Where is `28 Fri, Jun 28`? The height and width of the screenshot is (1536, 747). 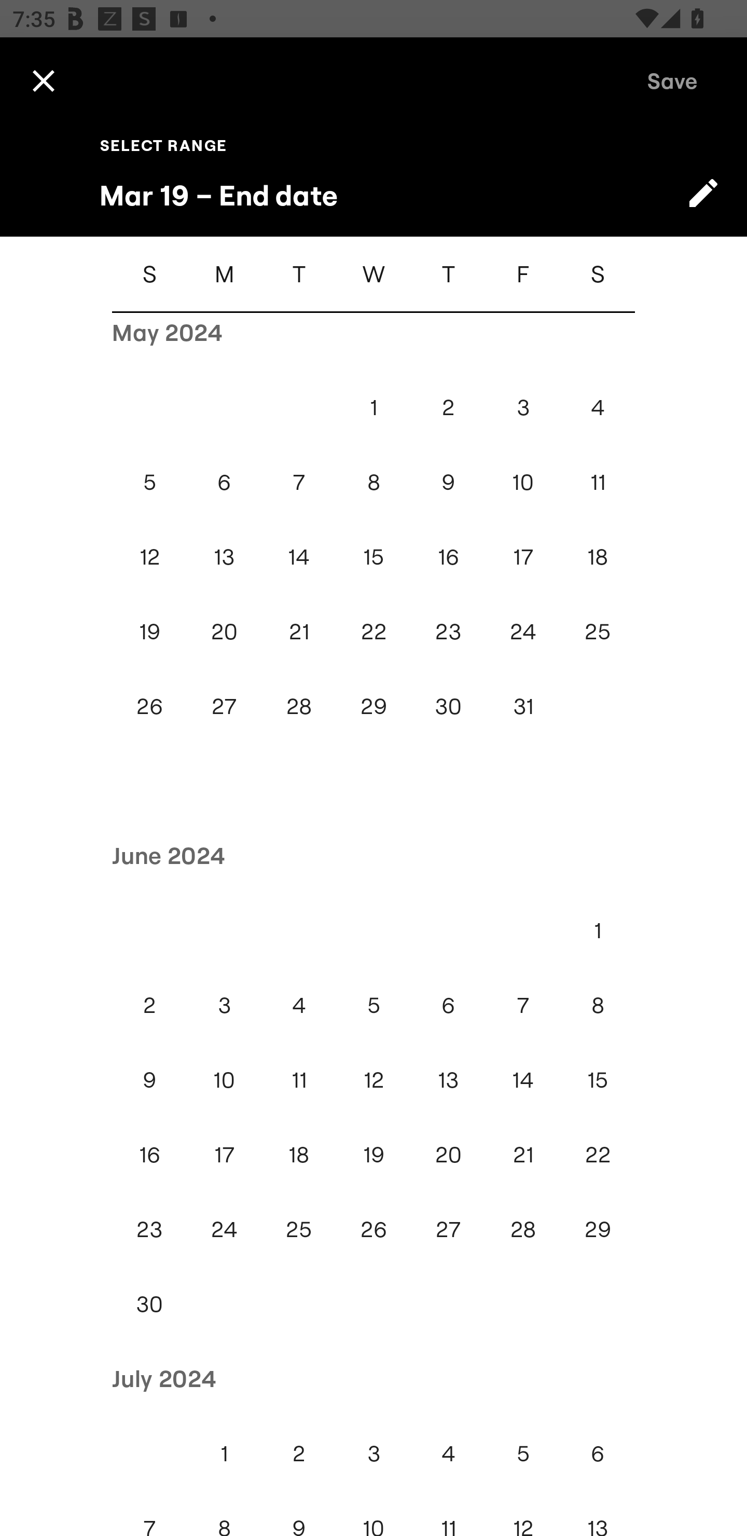 28 Fri, Jun 28 is located at coordinates (523, 1229).